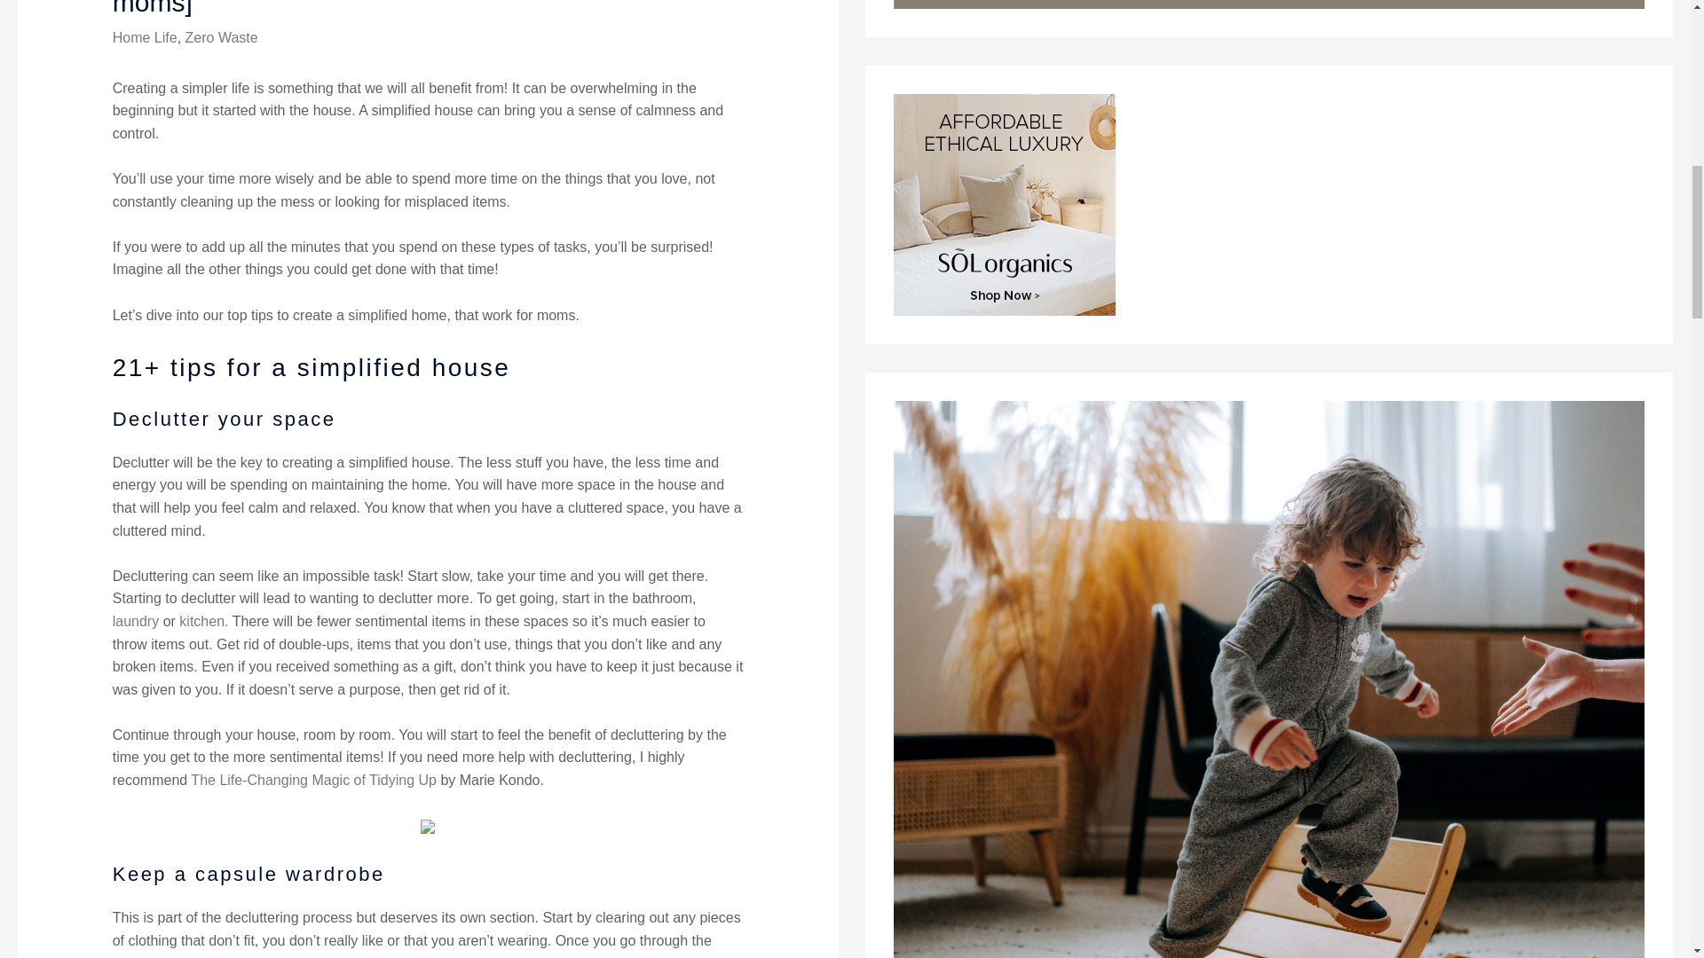  I want to click on laundry, so click(135, 621).